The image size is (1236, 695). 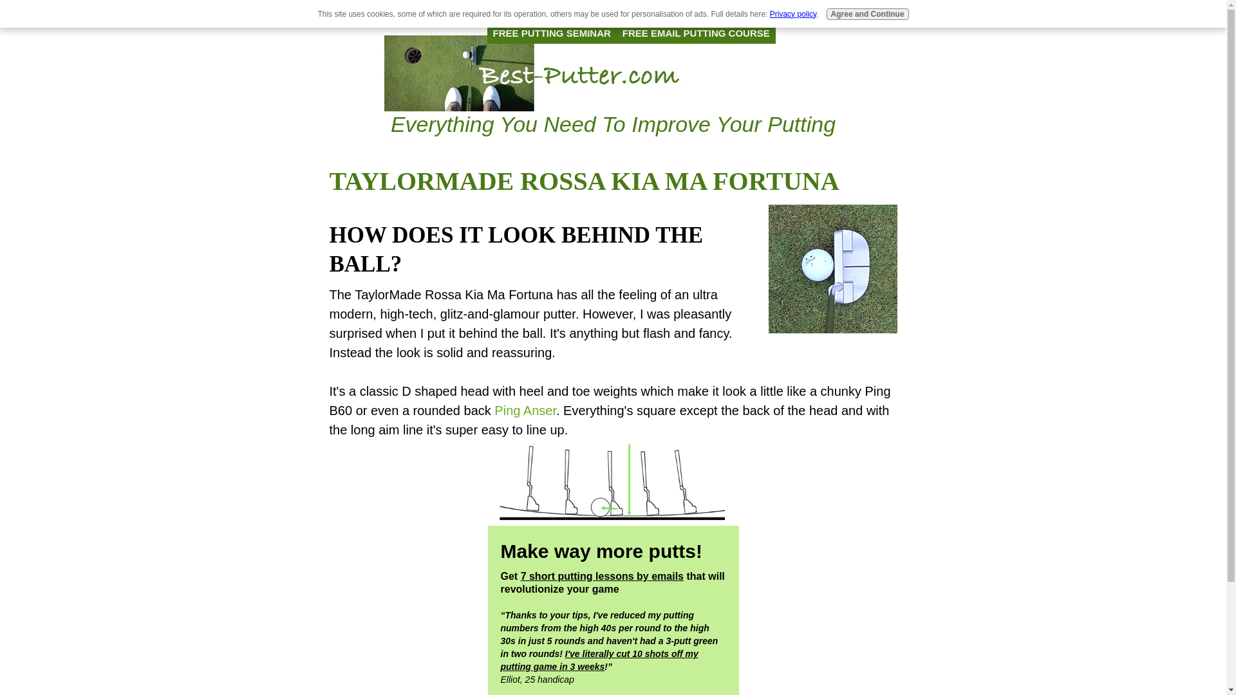 What do you see at coordinates (793, 14) in the screenshot?
I see `Privacy policy` at bounding box center [793, 14].